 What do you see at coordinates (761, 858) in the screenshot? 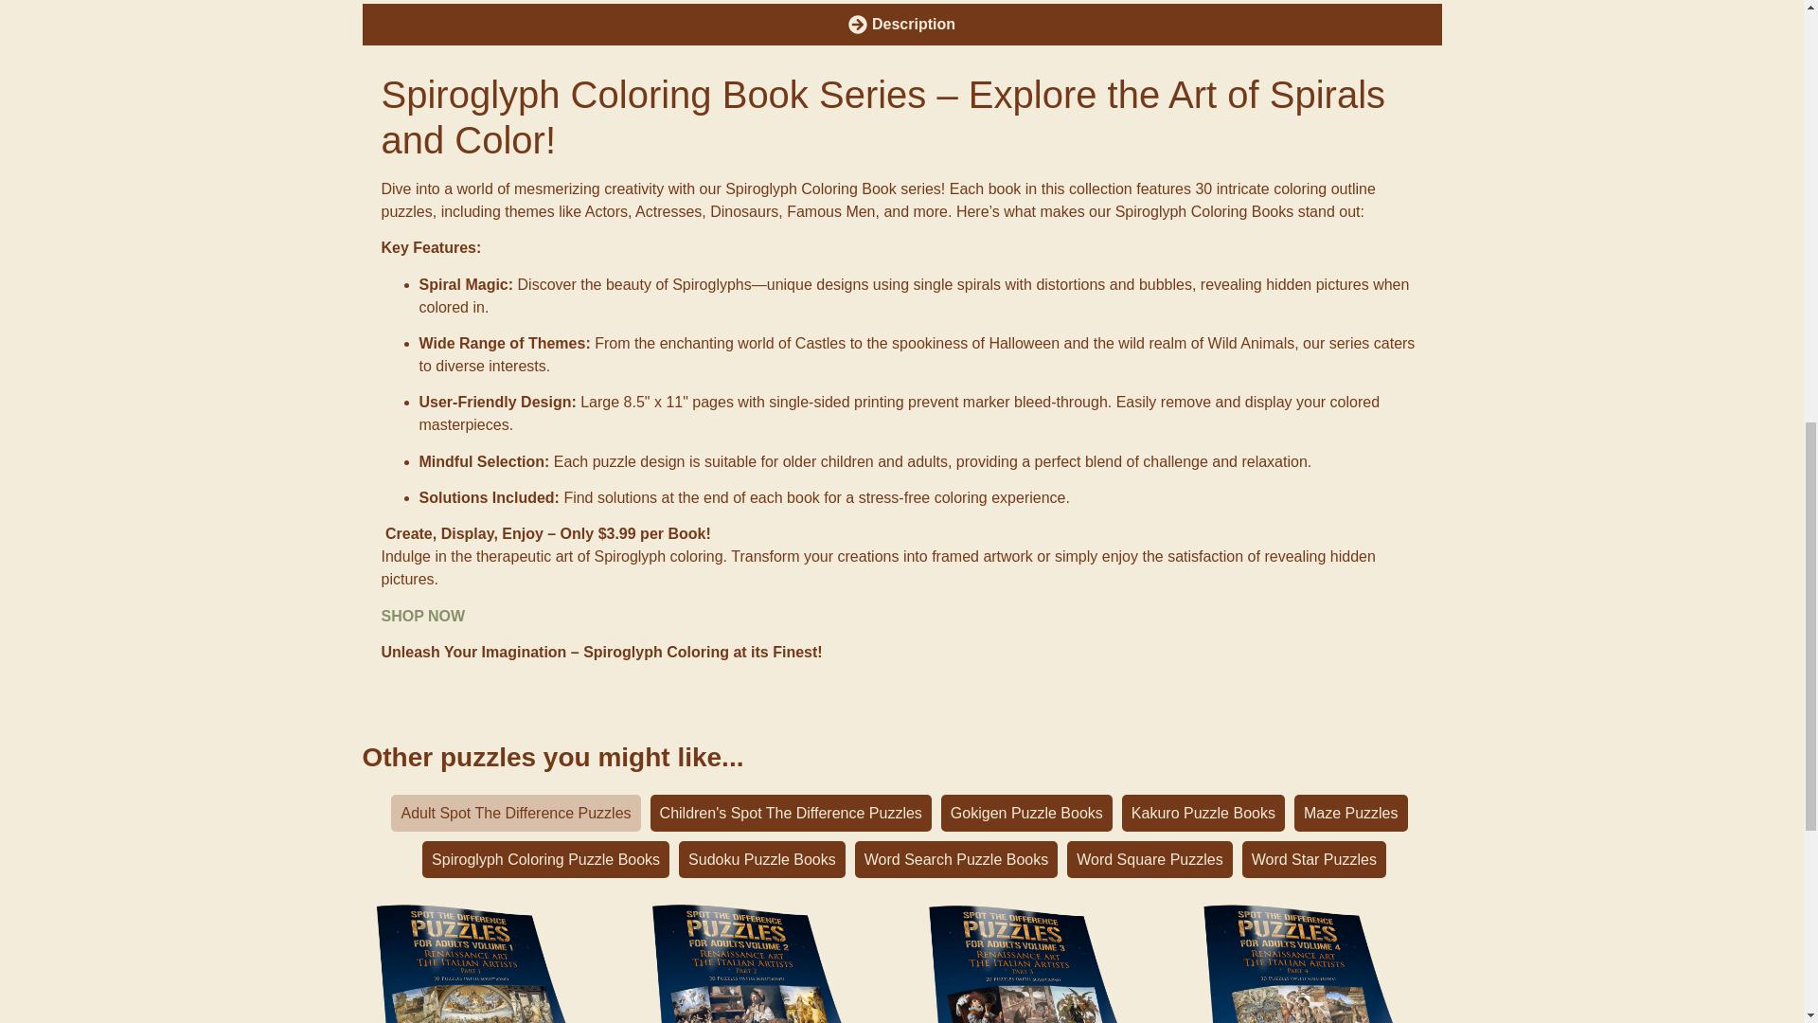
I see `Sudoku Puzzle Books` at bounding box center [761, 858].